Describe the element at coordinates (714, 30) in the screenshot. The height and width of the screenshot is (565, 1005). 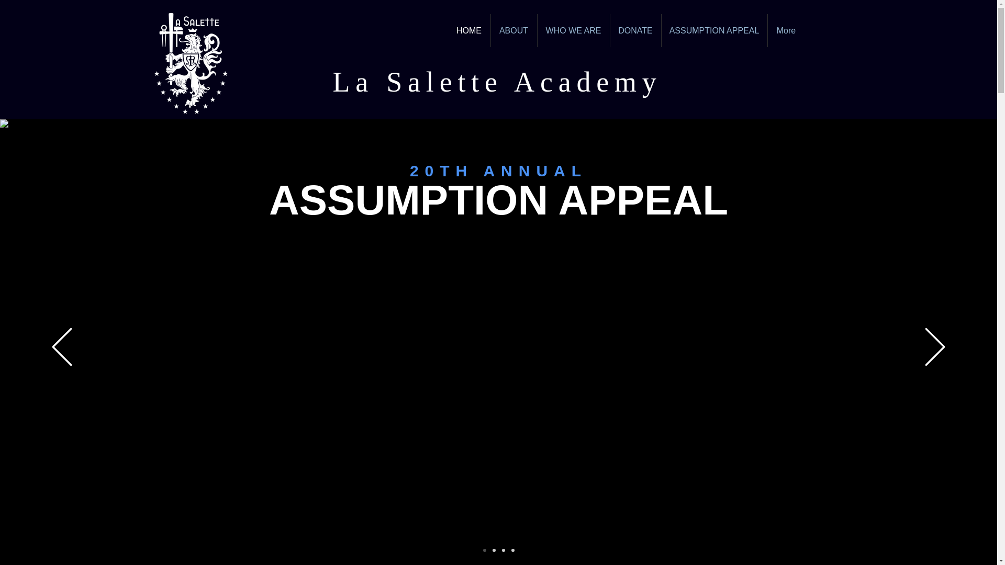
I see `ASSUMPTION APPEAL` at that location.